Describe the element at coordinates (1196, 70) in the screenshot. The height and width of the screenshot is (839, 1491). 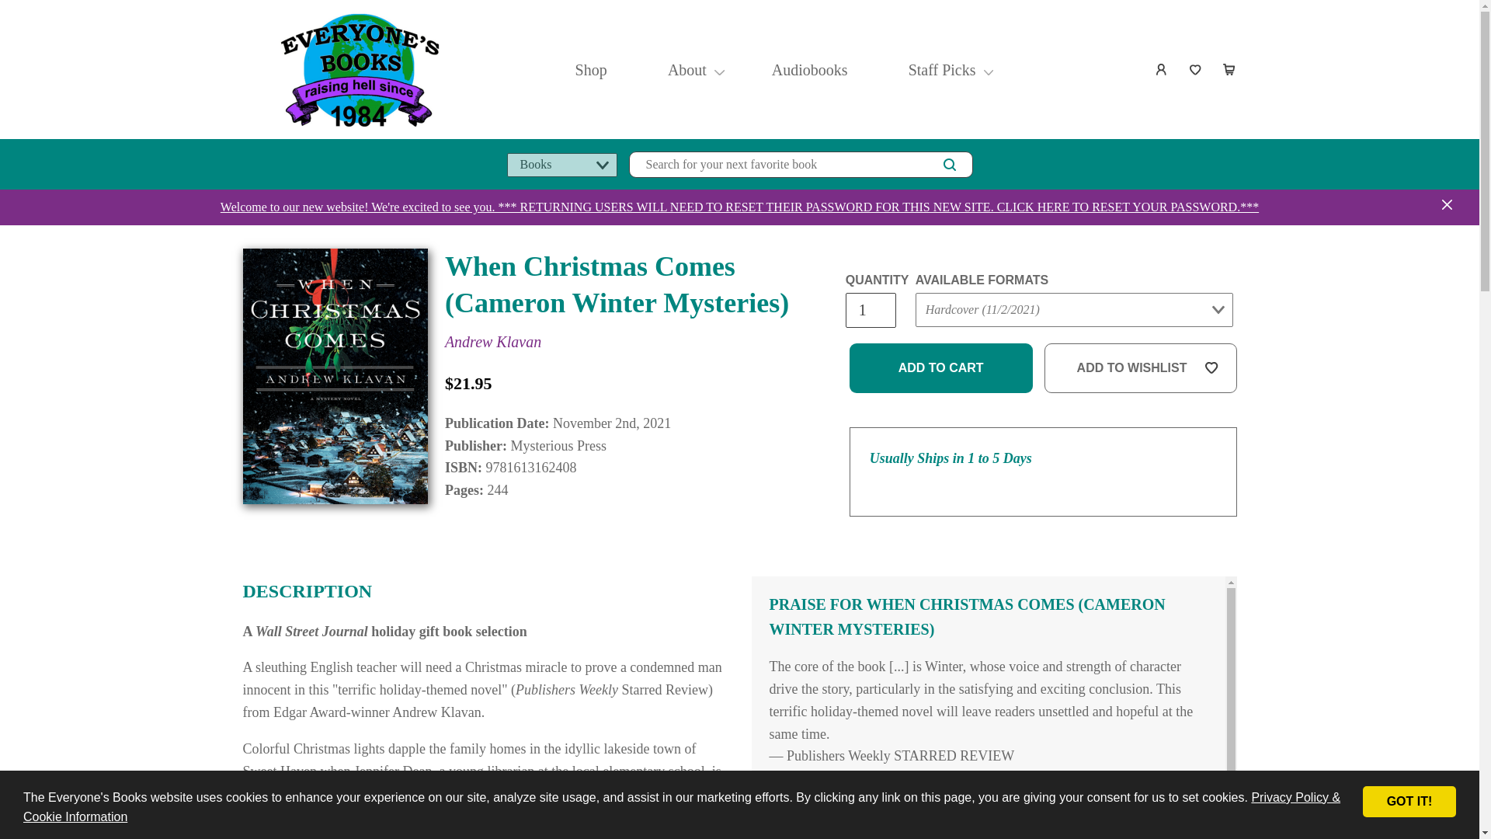
I see `Wishlist` at that location.